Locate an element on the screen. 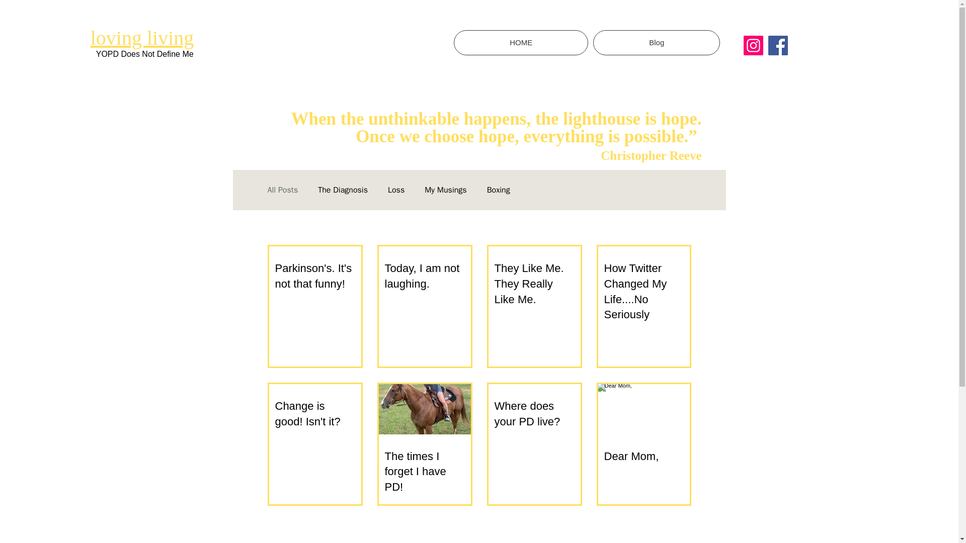 The height and width of the screenshot is (543, 966). Boxing is located at coordinates (498, 190).